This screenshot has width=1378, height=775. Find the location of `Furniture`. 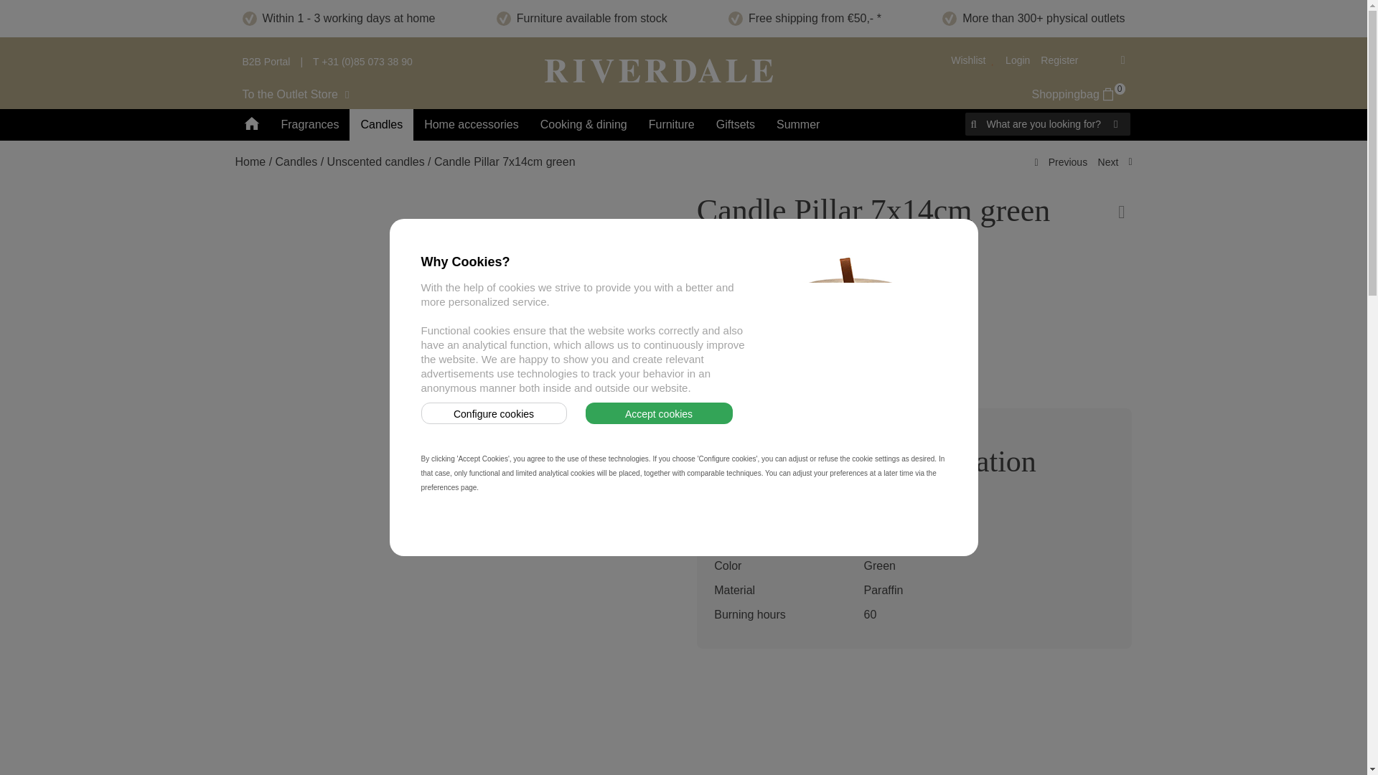

Furniture is located at coordinates (798, 125).